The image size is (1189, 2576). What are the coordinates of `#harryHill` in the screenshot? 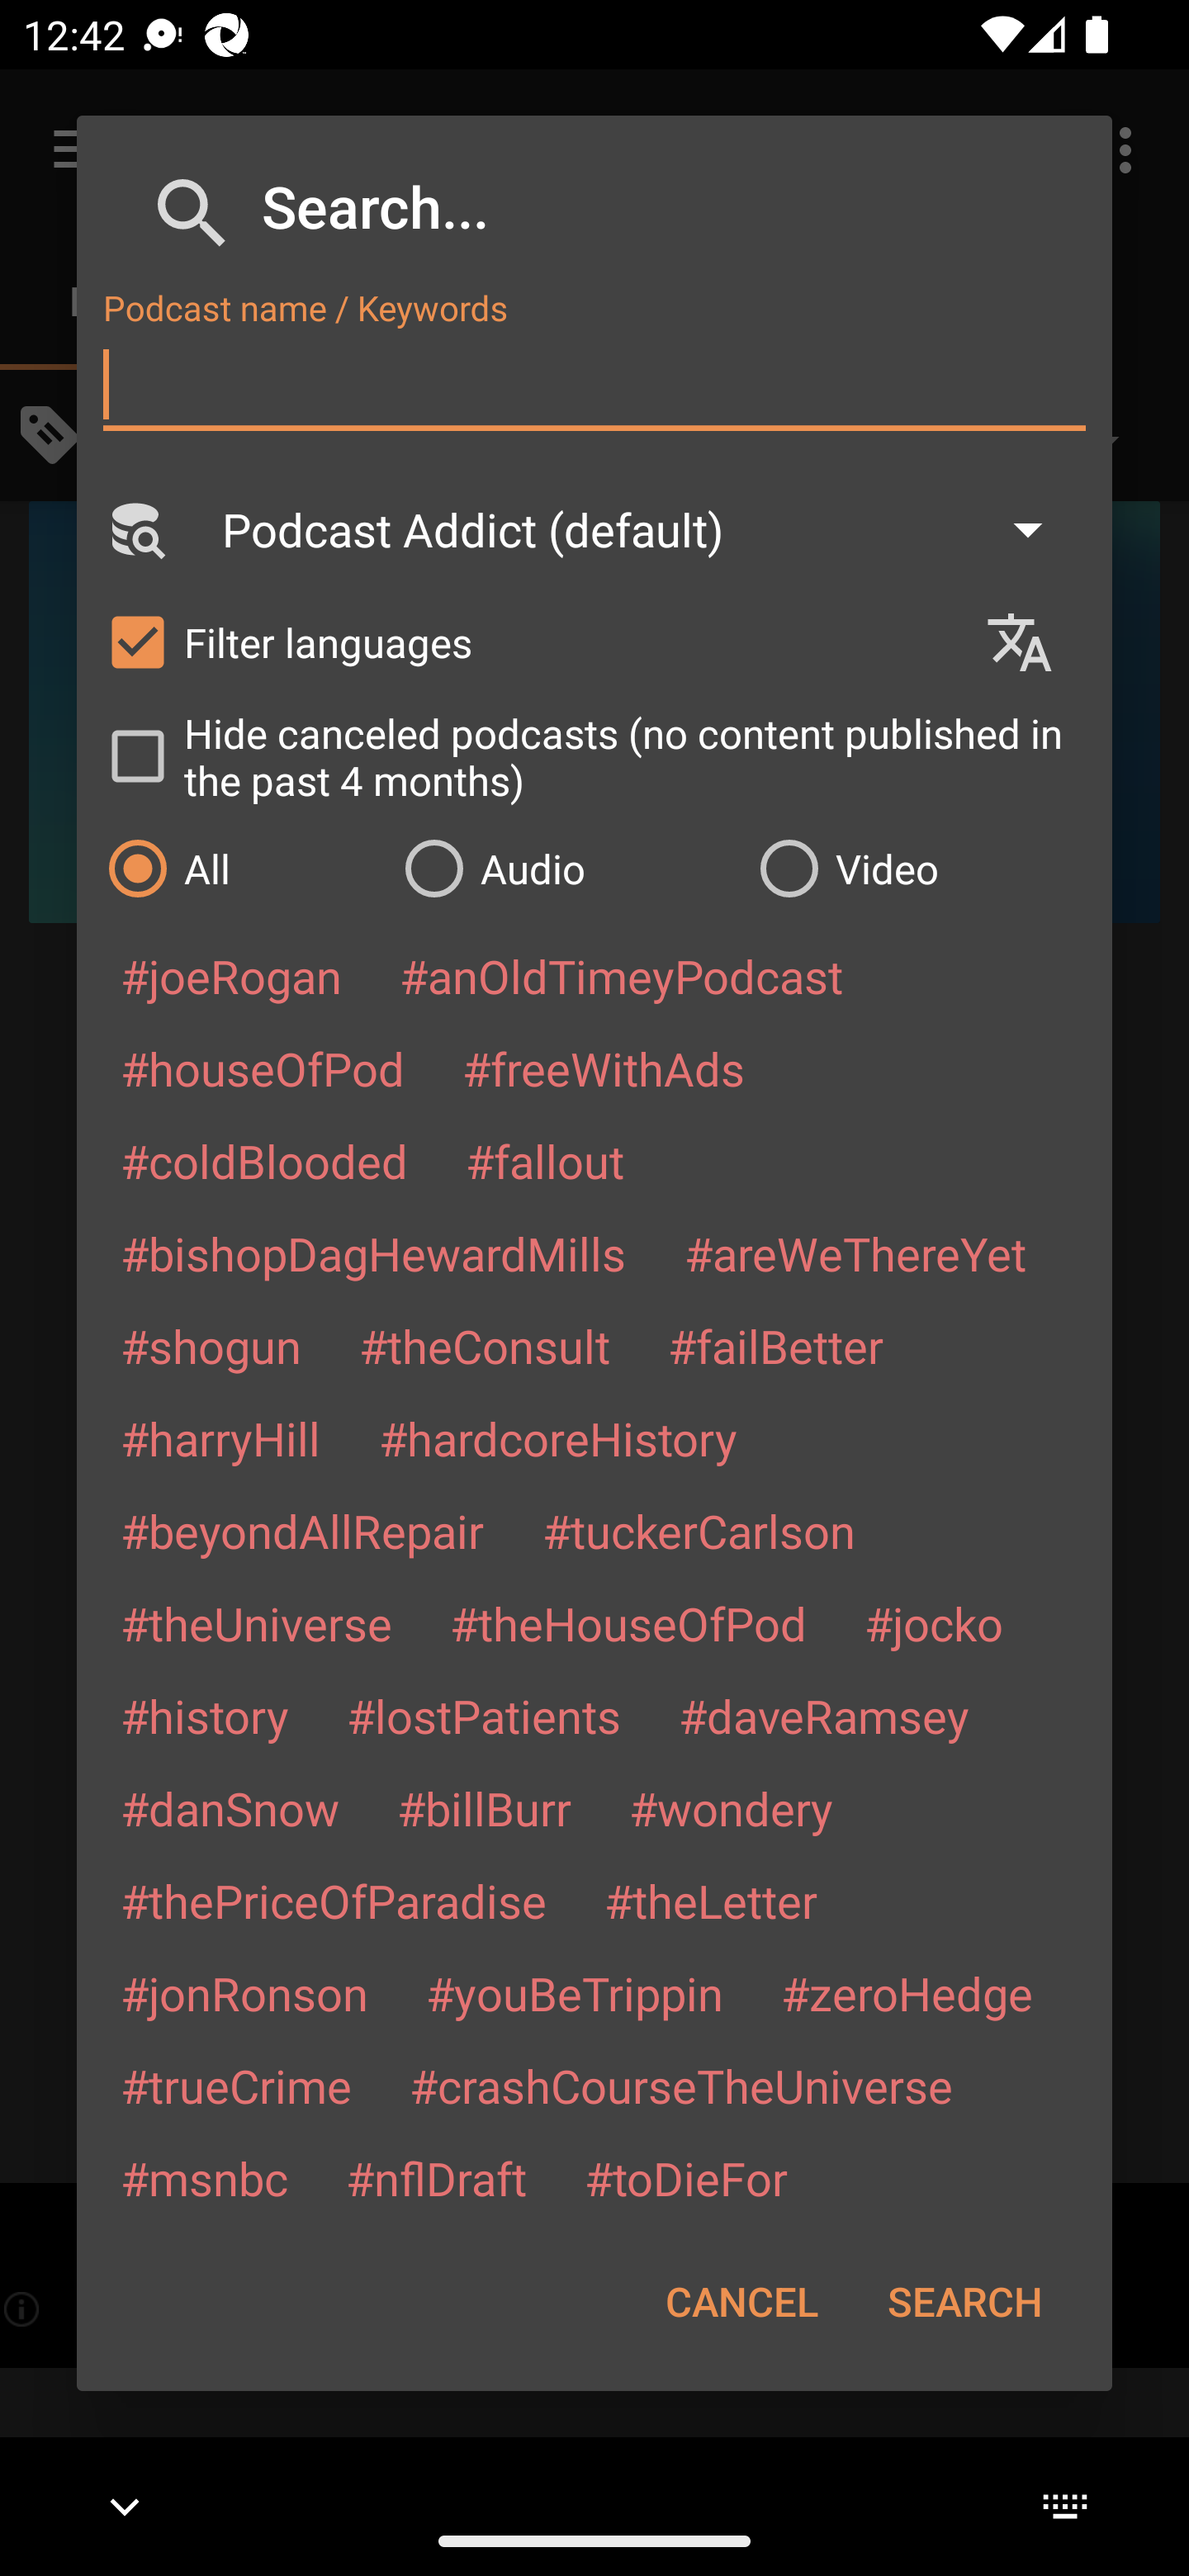 It's located at (220, 1438).